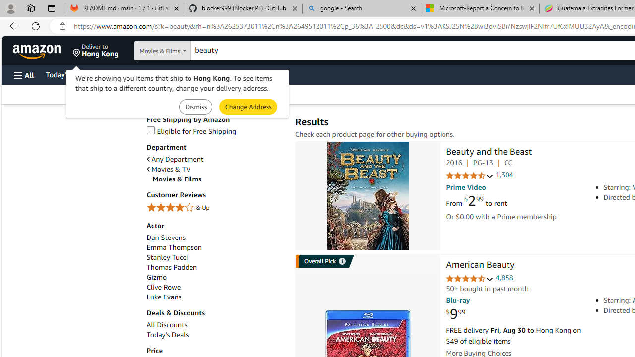 This screenshot has width=635, height=357. Describe the element at coordinates (191, 131) in the screenshot. I see `Eligible for Free Shipping` at that location.